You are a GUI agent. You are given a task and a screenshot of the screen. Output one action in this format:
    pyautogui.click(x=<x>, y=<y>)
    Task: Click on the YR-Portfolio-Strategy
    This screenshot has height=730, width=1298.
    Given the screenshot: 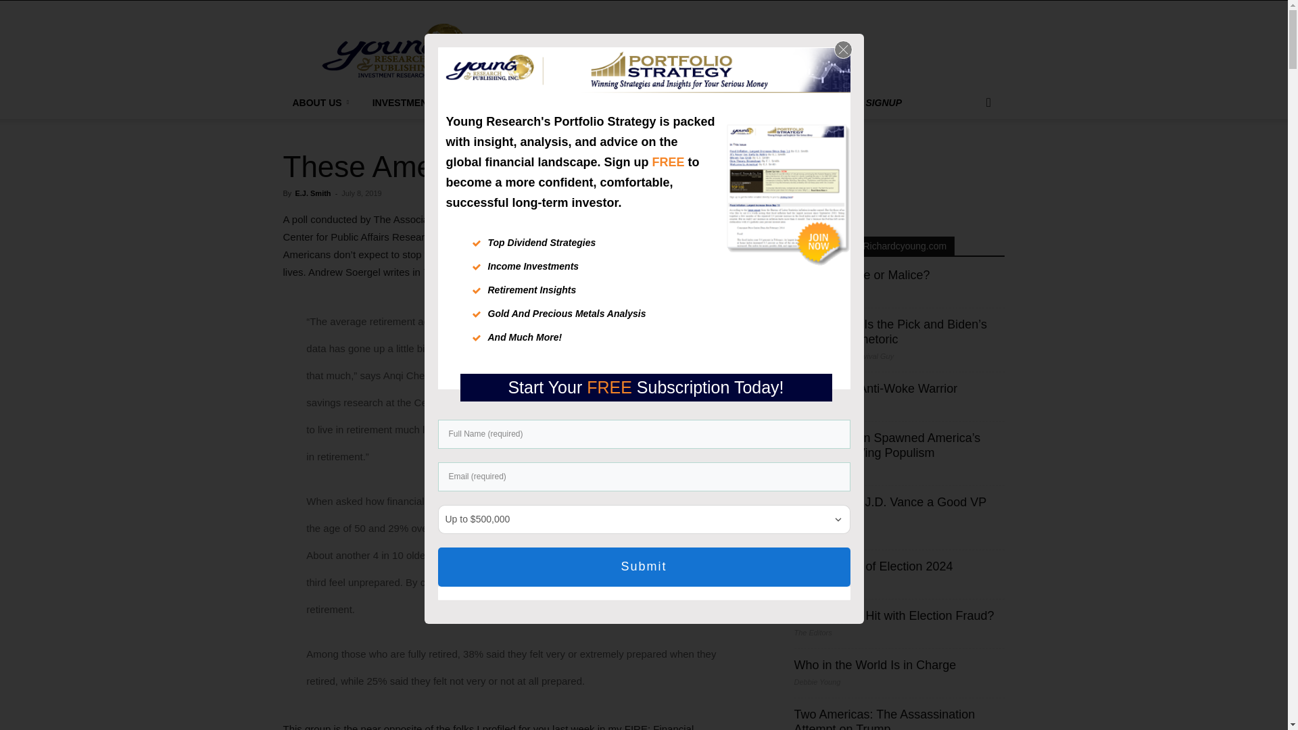 What is the action you would take?
    pyautogui.click(x=665, y=71)
    